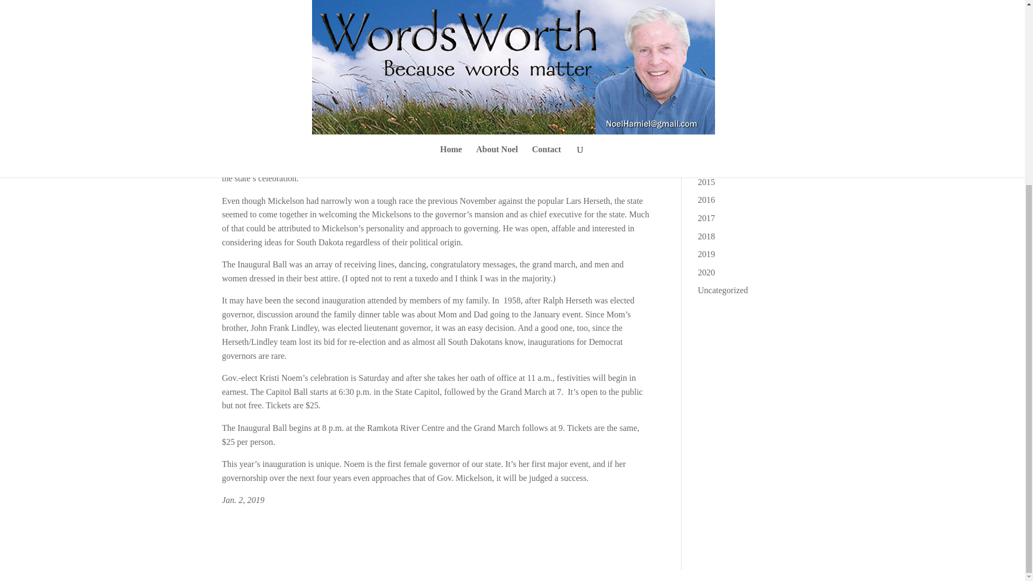  Describe the element at coordinates (706, 236) in the screenshot. I see `2018` at that location.